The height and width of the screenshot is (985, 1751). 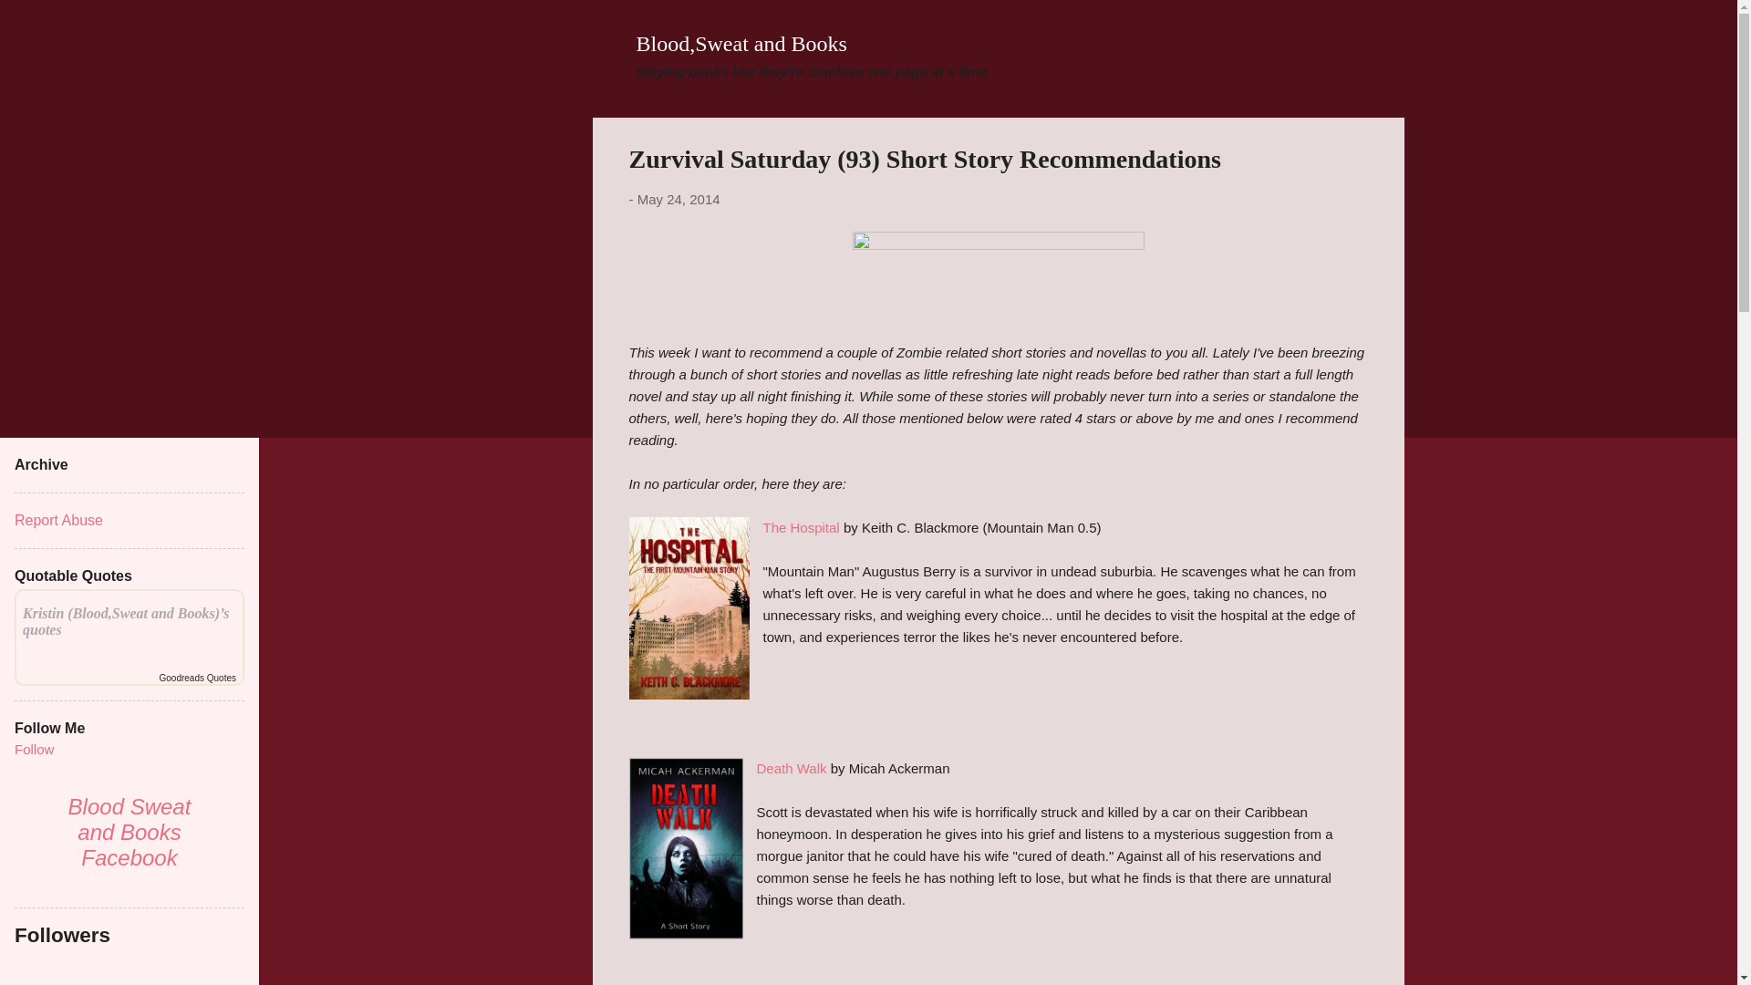 I want to click on permanent link, so click(x=679, y=199).